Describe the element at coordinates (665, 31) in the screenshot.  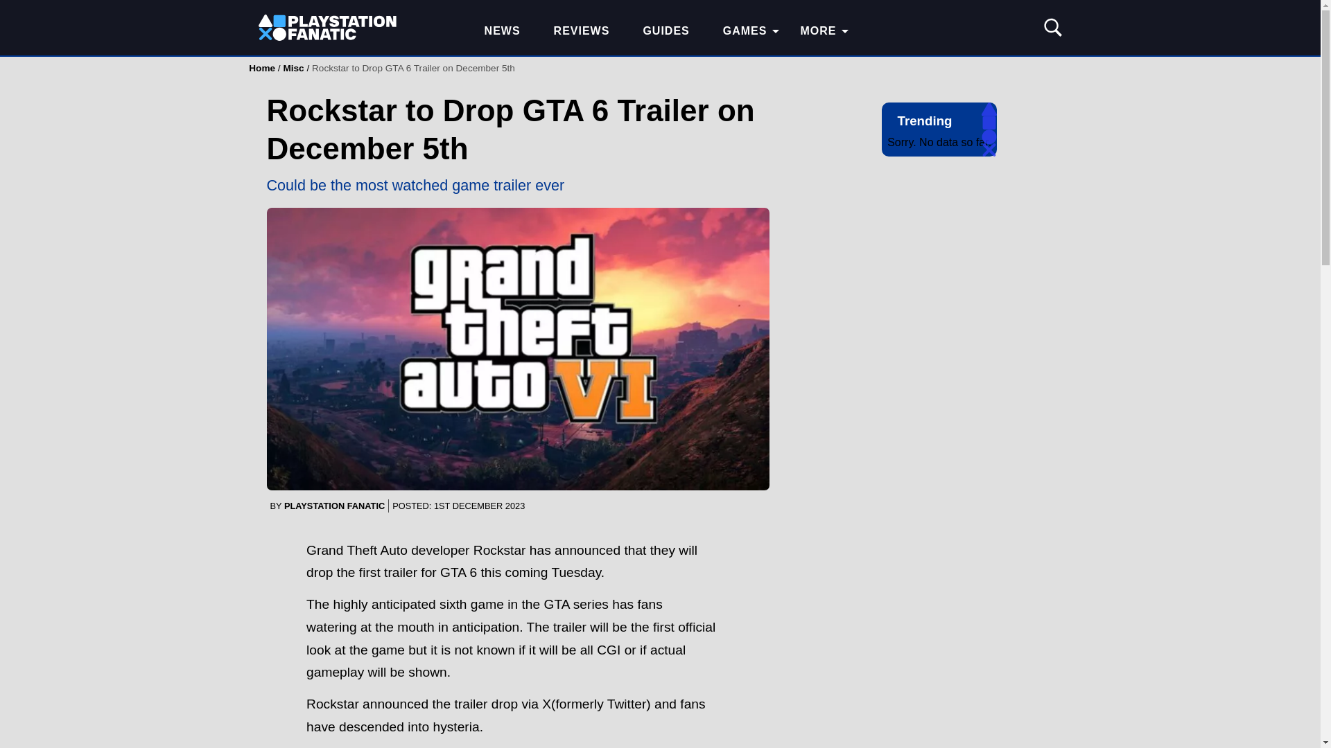
I see `GUIDES` at that location.